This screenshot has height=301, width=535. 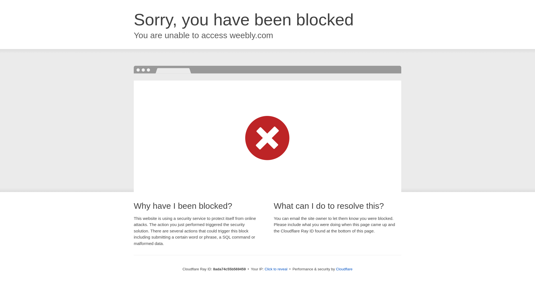 I want to click on Click to reveal, so click(x=276, y=269).